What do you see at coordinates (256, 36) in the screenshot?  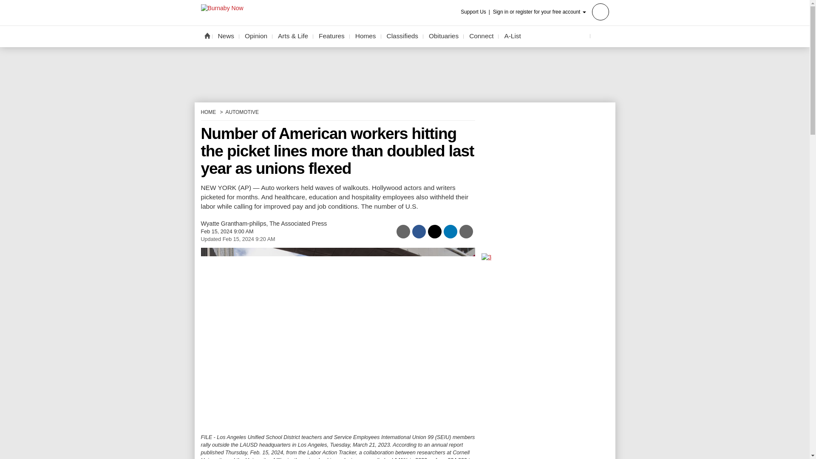 I see `Opinion` at bounding box center [256, 36].